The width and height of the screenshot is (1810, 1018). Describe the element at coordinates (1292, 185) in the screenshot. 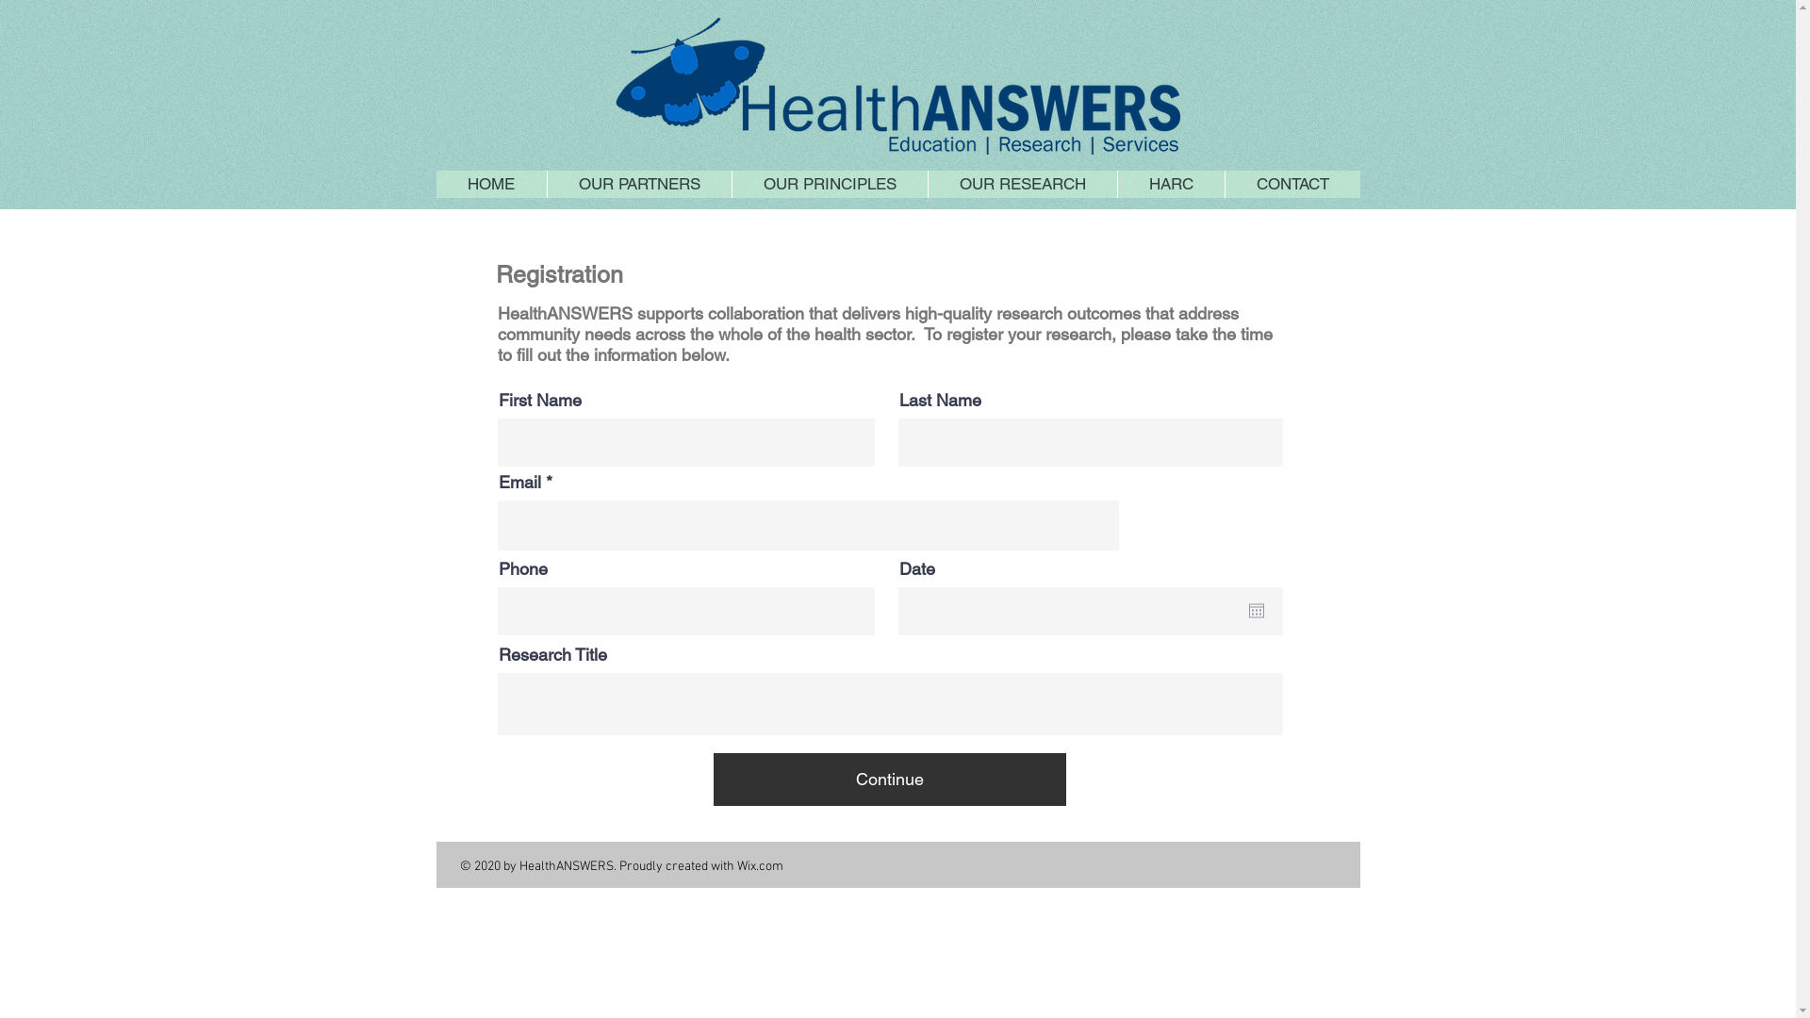

I see `CONTACT` at that location.